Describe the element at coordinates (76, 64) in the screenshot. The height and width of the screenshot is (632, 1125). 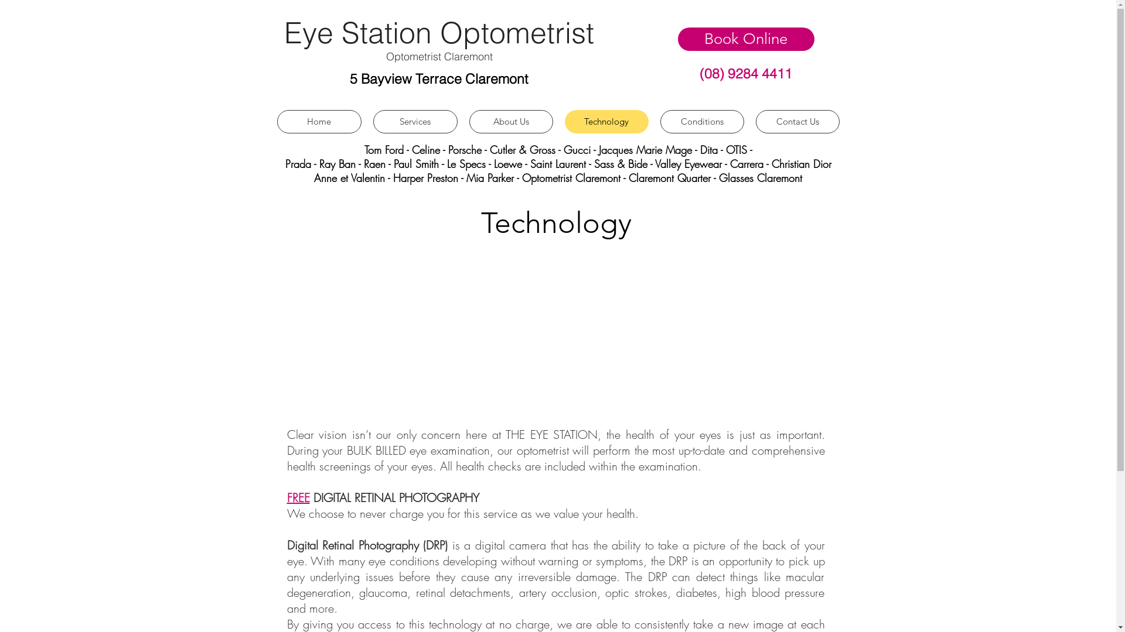
I see `Cartier` at that location.